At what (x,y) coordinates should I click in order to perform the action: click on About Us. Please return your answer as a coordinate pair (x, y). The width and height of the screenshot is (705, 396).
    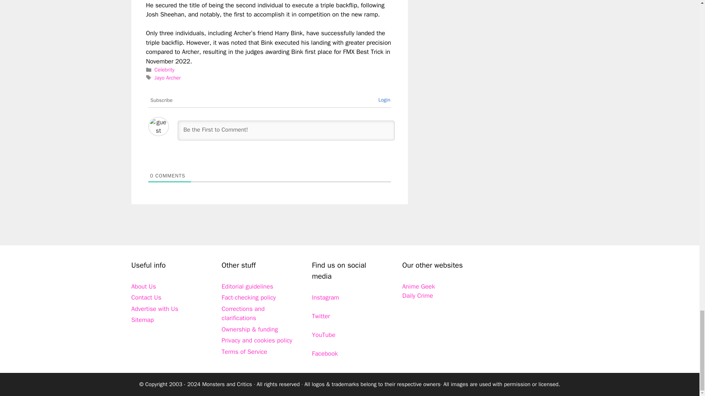
    Looking at the image, I should click on (143, 286).